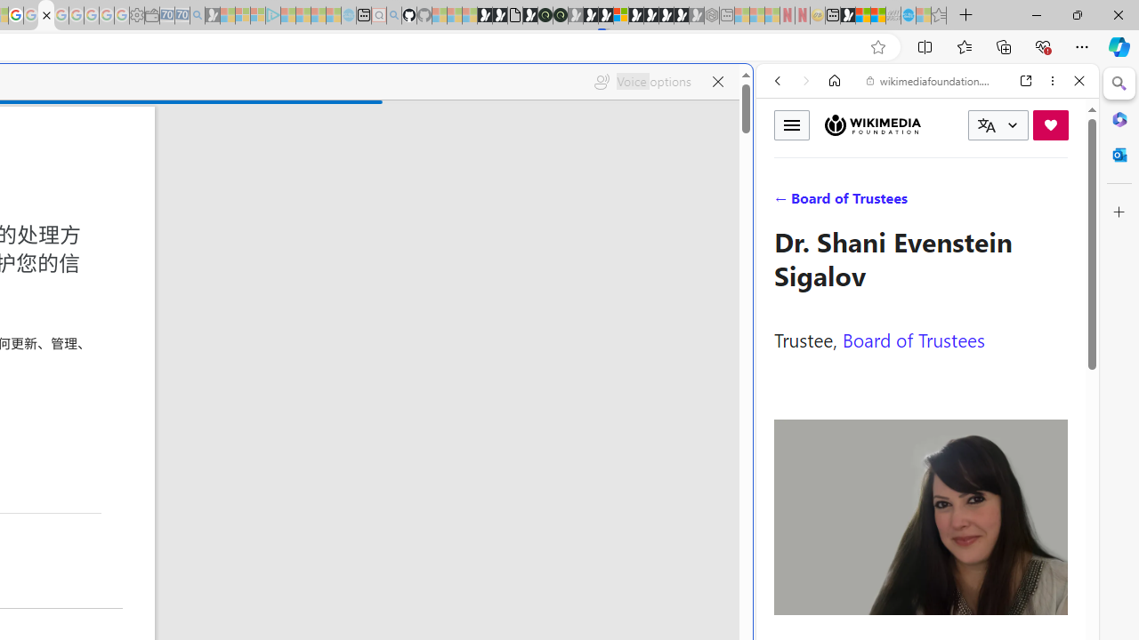 The width and height of the screenshot is (1139, 640). Describe the element at coordinates (306, 171) in the screenshot. I see `Search or enter web address` at that location.